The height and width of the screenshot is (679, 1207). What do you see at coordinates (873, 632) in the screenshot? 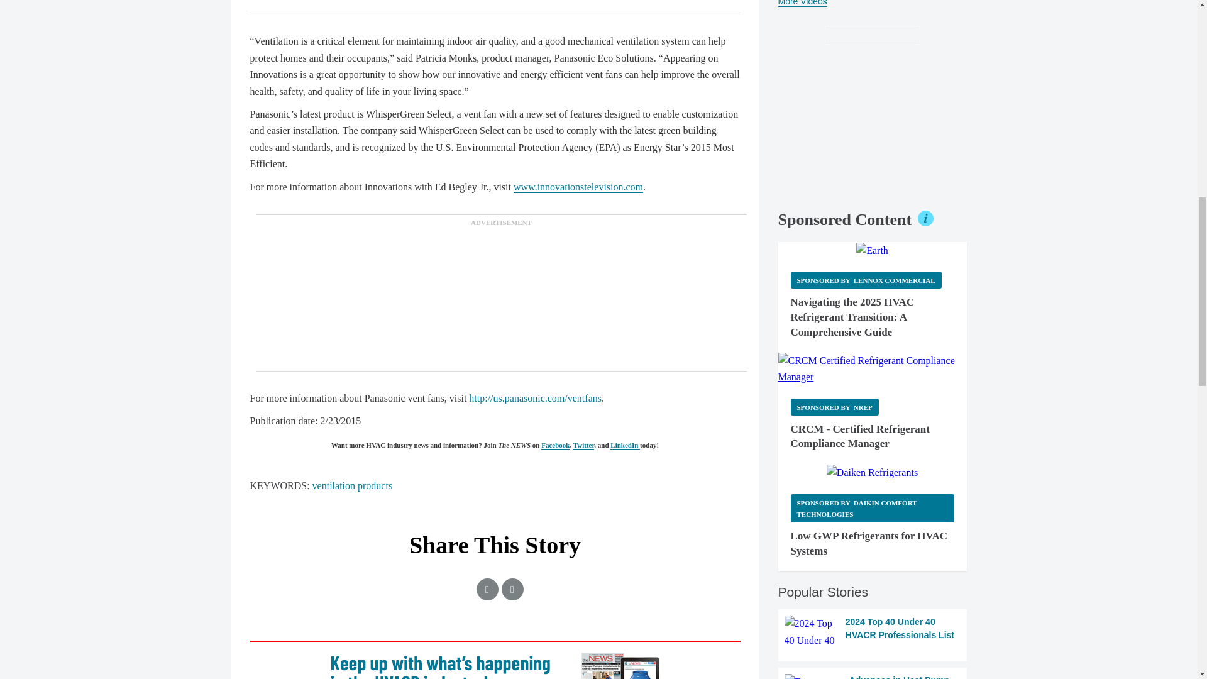
I see `2024 Top 40 Under 40 HVACR Professionals List` at bounding box center [873, 632].